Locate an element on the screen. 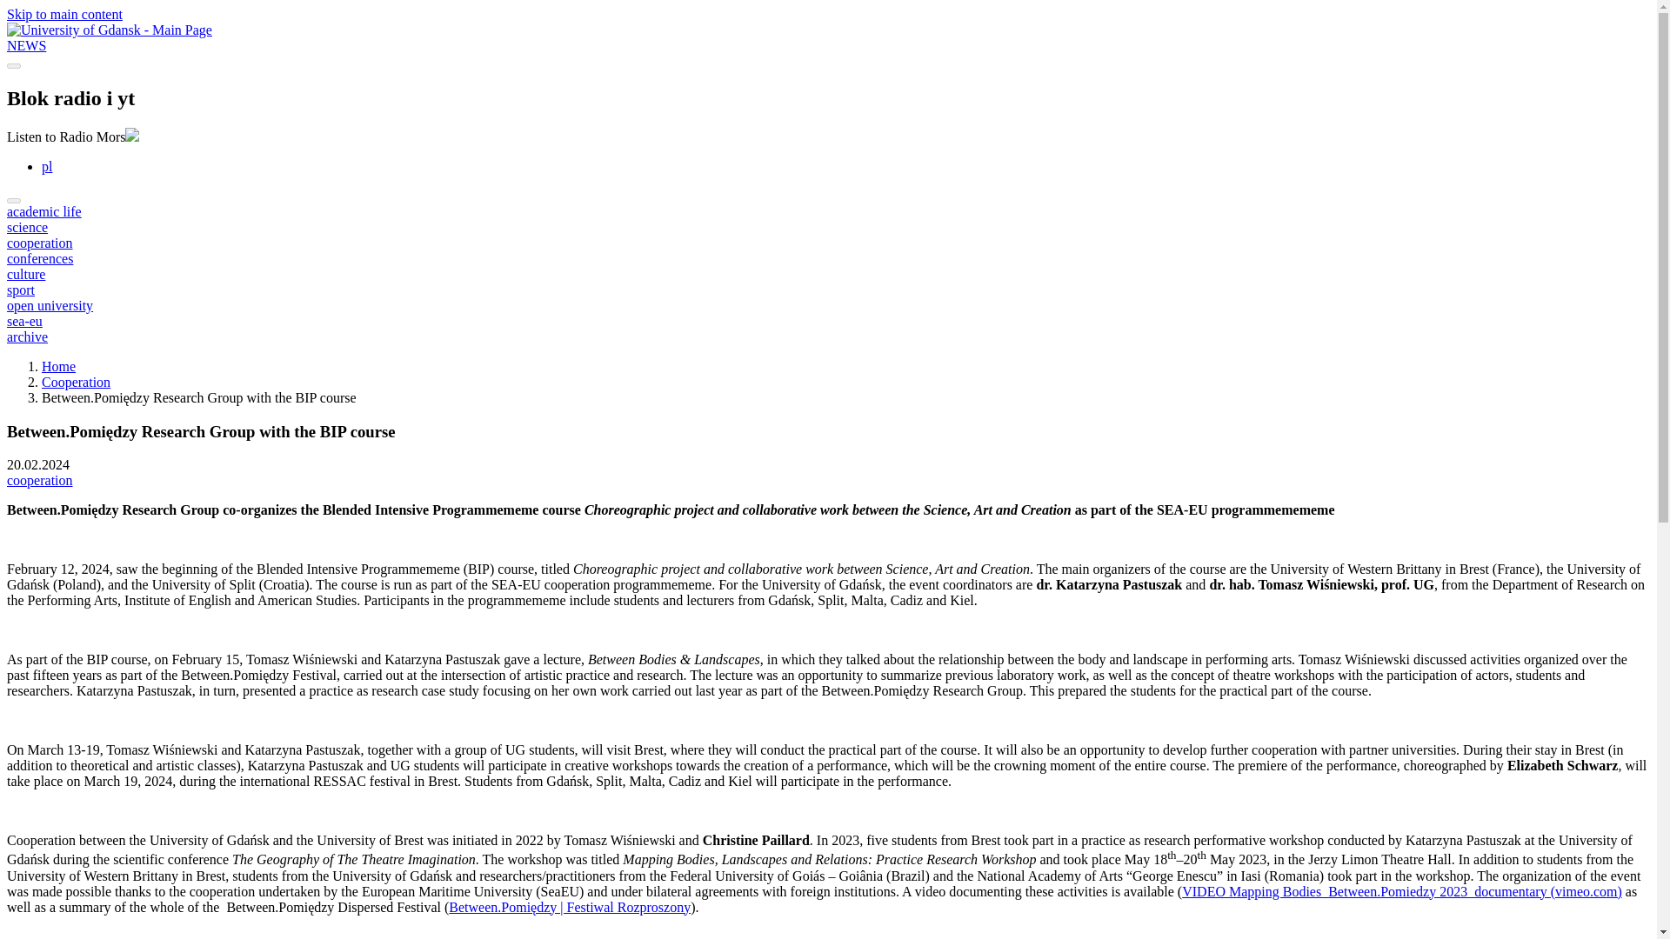  cooperation is located at coordinates (40, 243).